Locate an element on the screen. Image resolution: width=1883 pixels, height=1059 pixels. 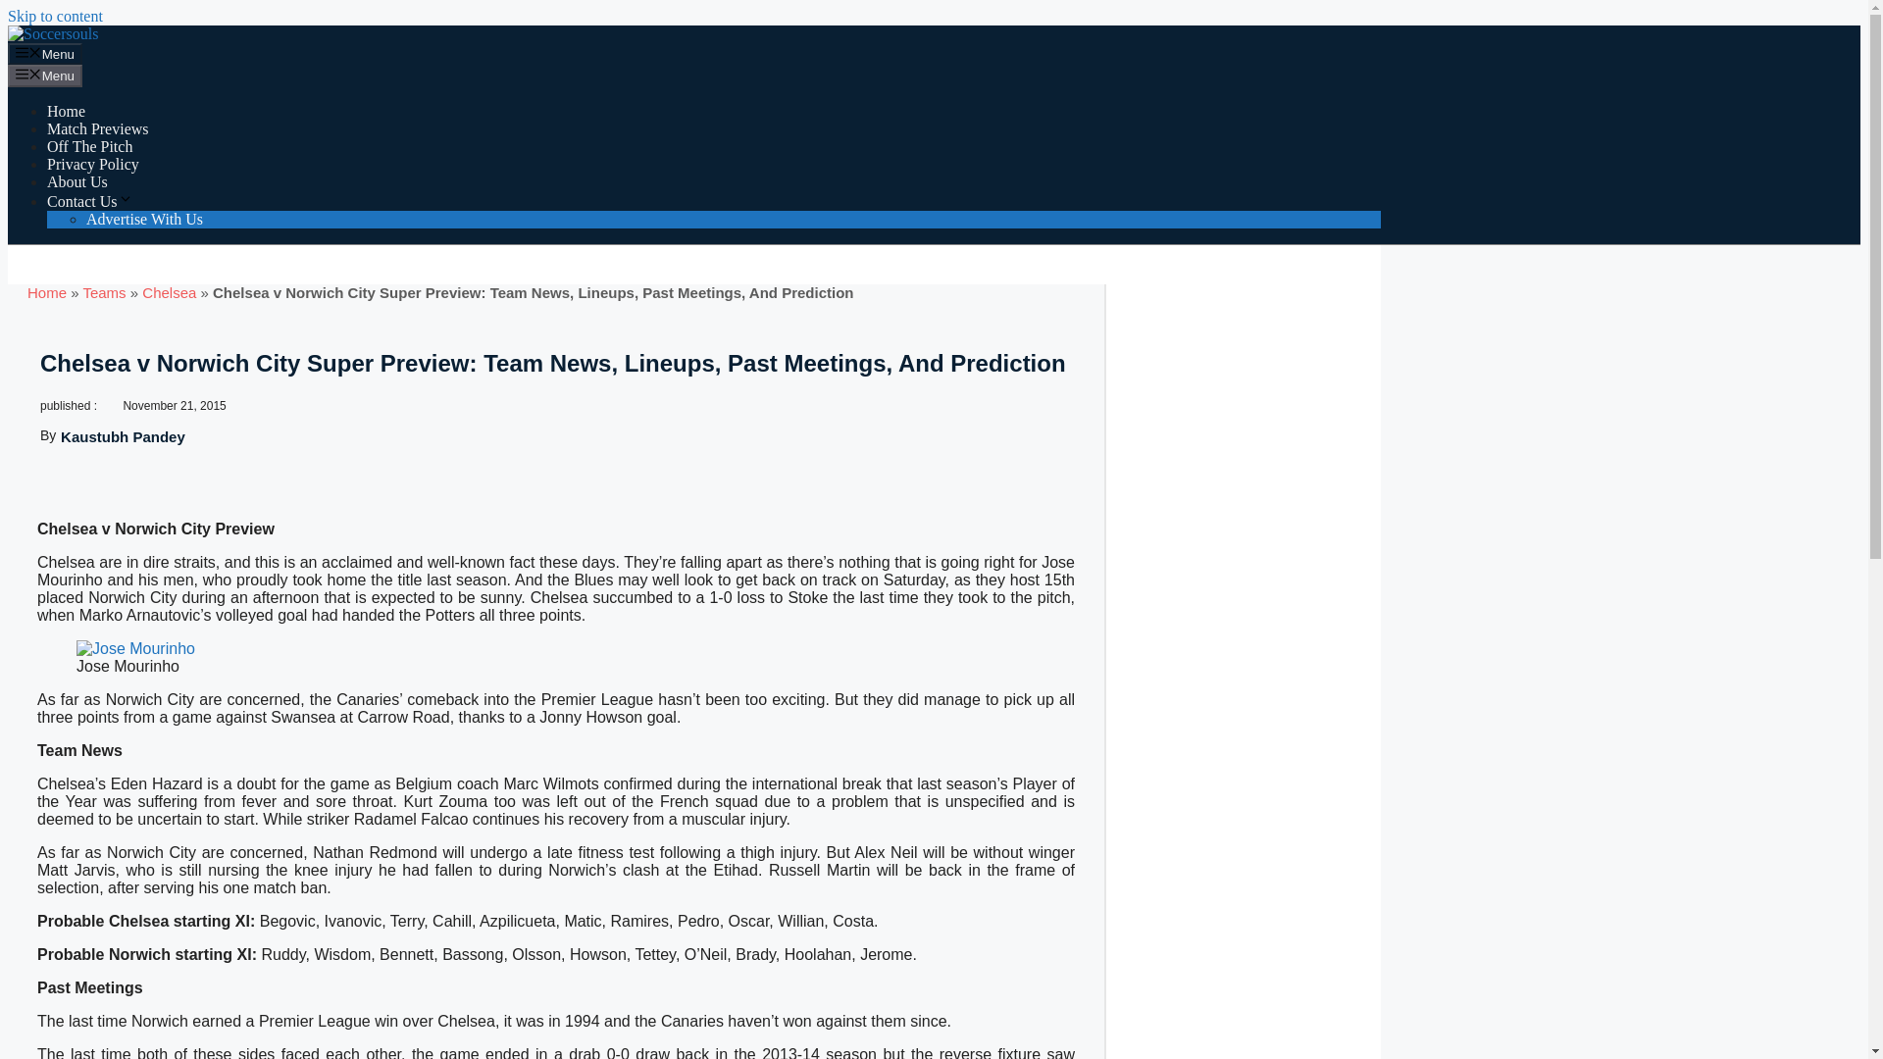
Teams is located at coordinates (104, 292).